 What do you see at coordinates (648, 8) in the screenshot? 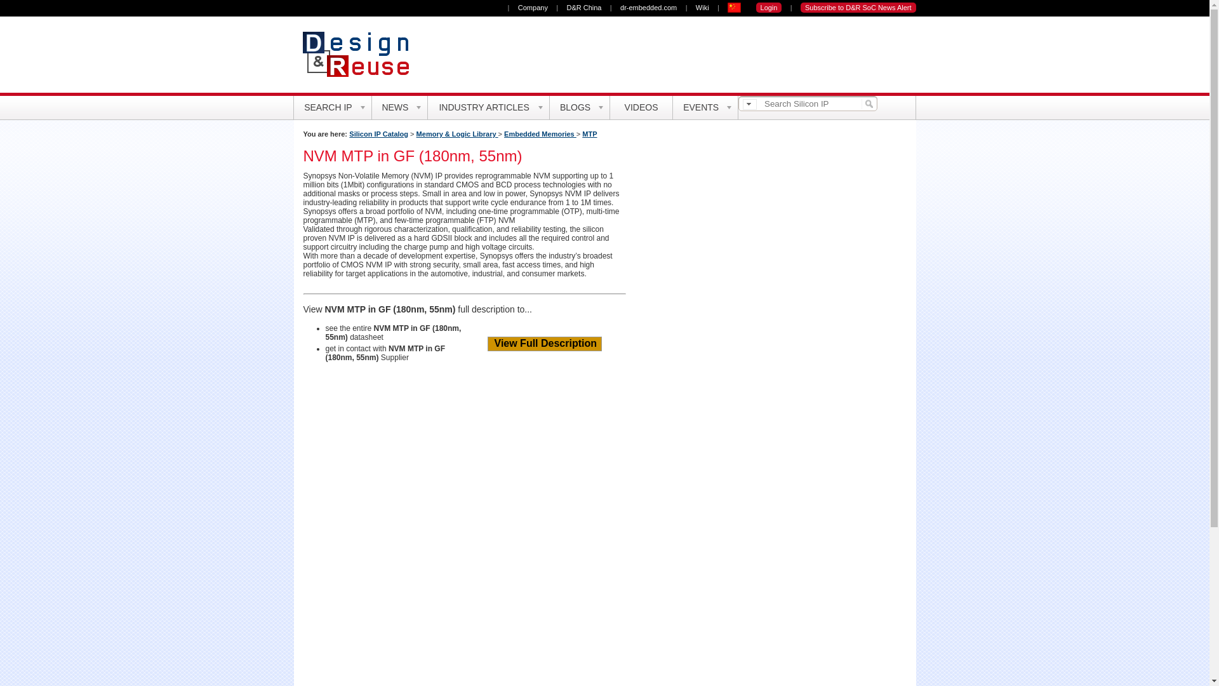
I see `dr-embedded.com` at bounding box center [648, 8].